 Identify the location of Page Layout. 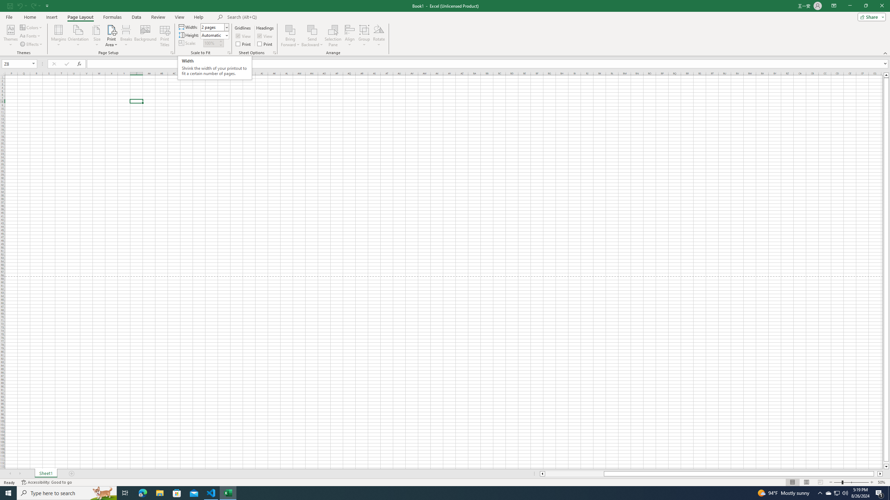
(806, 482).